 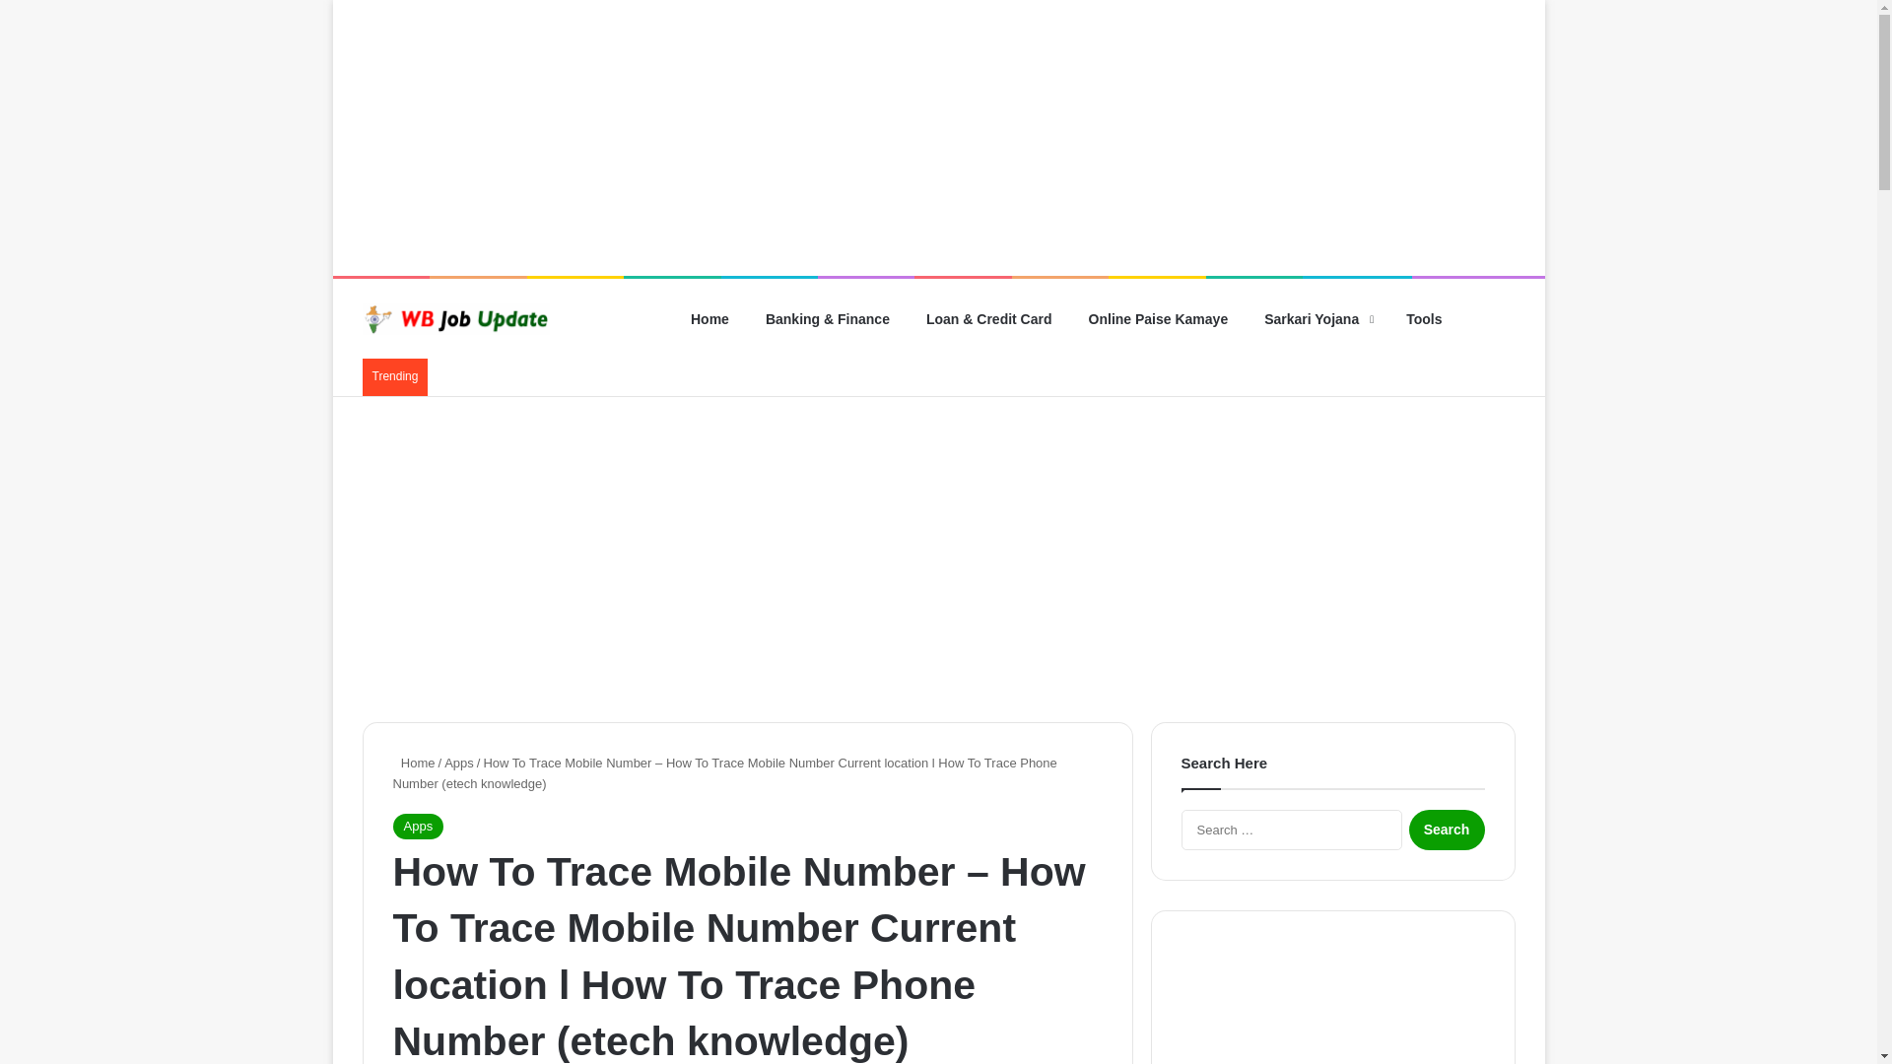 What do you see at coordinates (706, 319) in the screenshot?
I see `Home` at bounding box center [706, 319].